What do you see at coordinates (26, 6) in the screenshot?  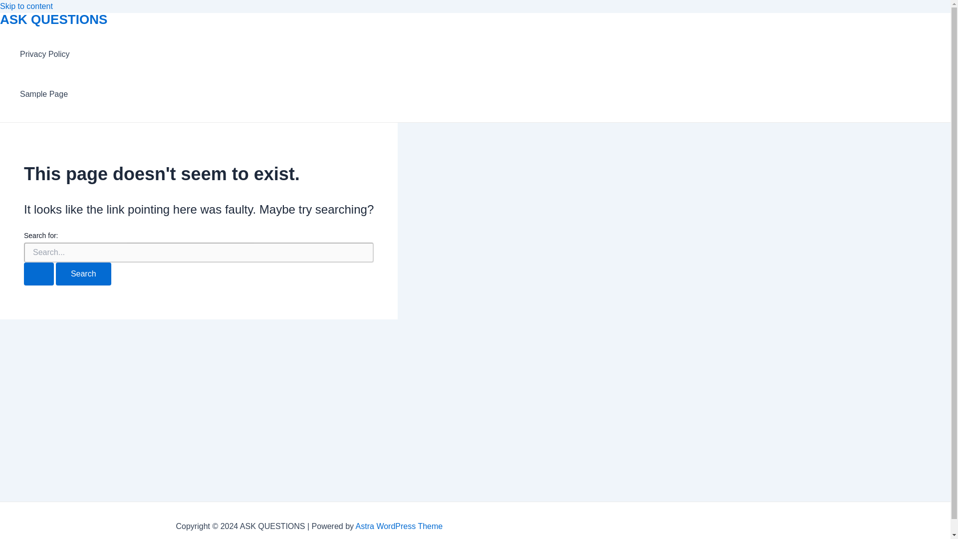 I see `Skip to content` at bounding box center [26, 6].